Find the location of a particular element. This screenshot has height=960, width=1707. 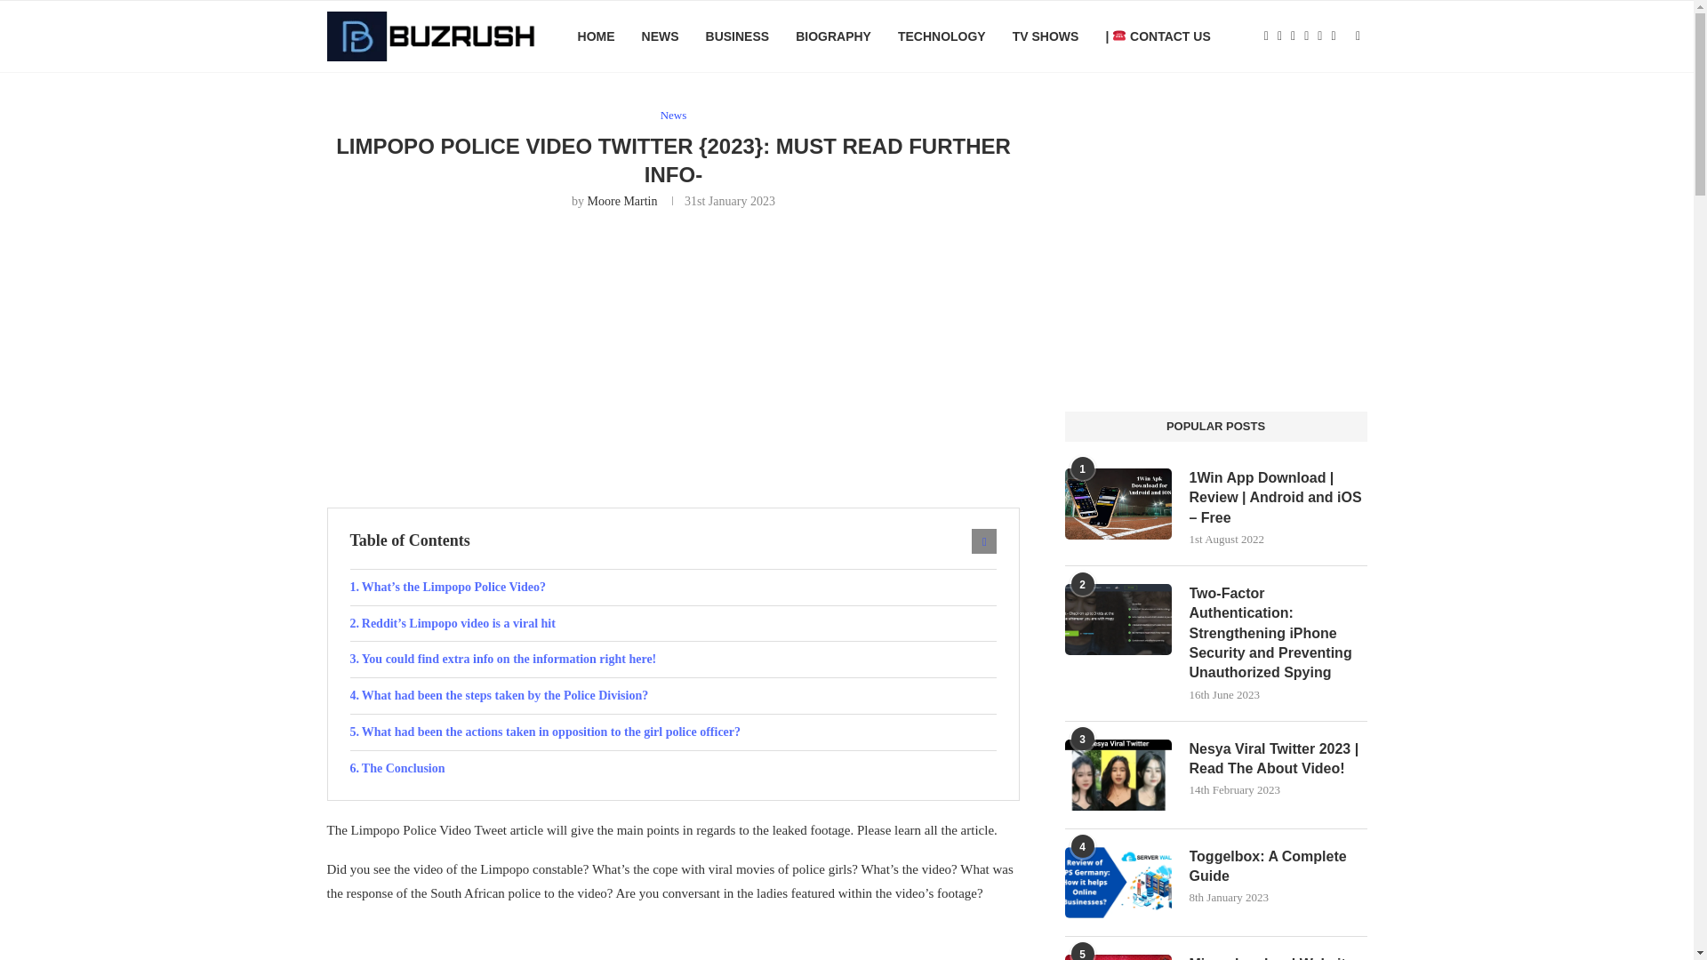

What had been the steps taken by the Police Division? is located at coordinates (673, 695).